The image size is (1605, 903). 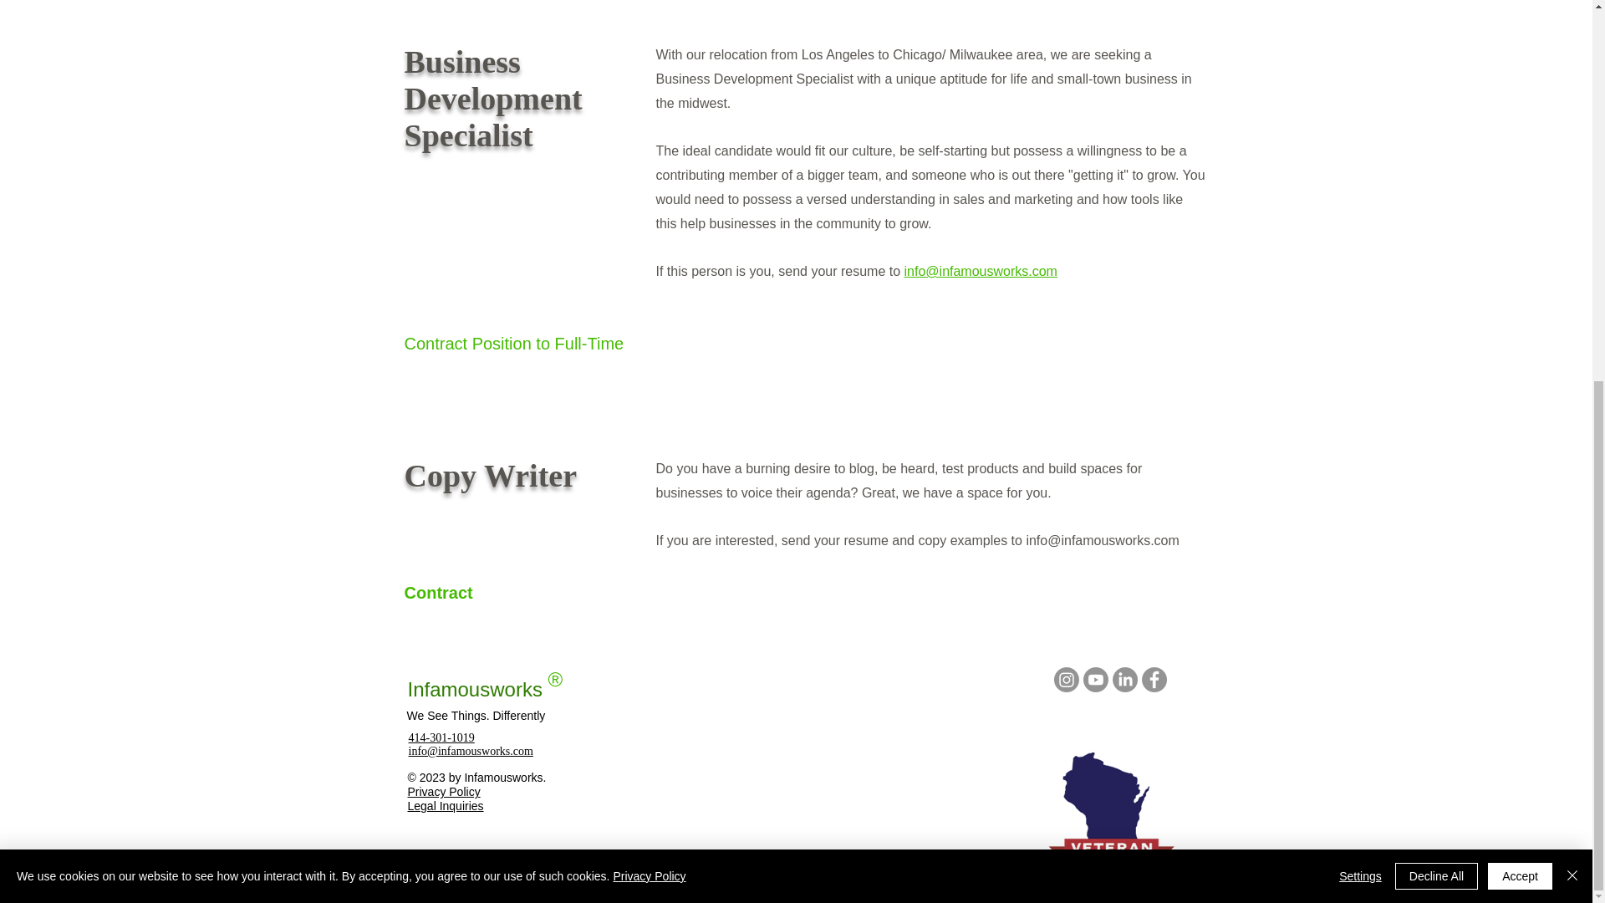 What do you see at coordinates (791, 784) in the screenshot?
I see `Google Maps` at bounding box center [791, 784].